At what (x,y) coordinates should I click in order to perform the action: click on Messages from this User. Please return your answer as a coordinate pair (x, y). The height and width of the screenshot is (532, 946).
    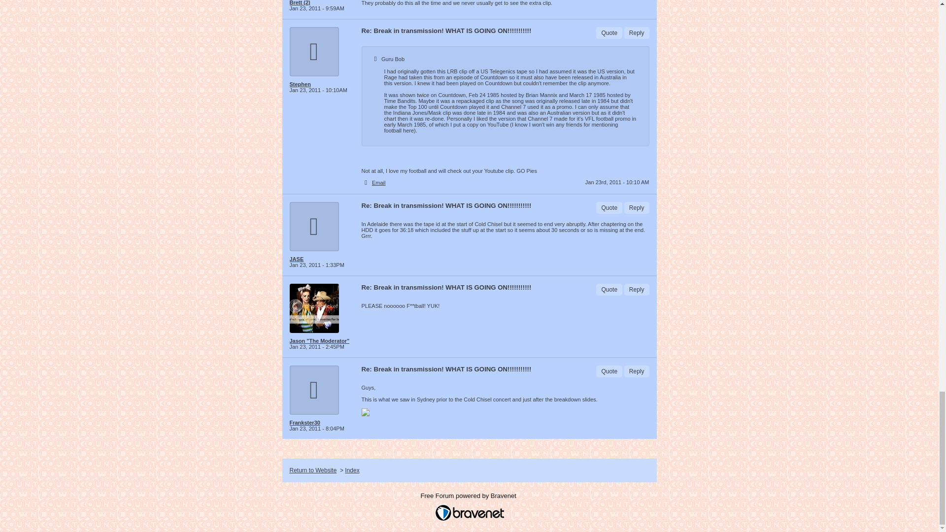
    Looking at the image, I should click on (319, 340).